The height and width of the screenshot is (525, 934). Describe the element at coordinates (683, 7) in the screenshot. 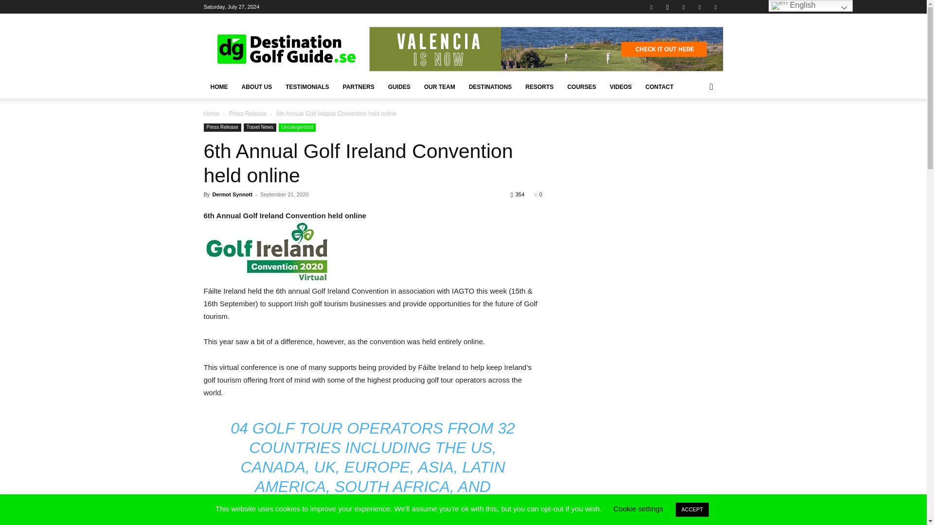

I see `Linkedin` at that location.